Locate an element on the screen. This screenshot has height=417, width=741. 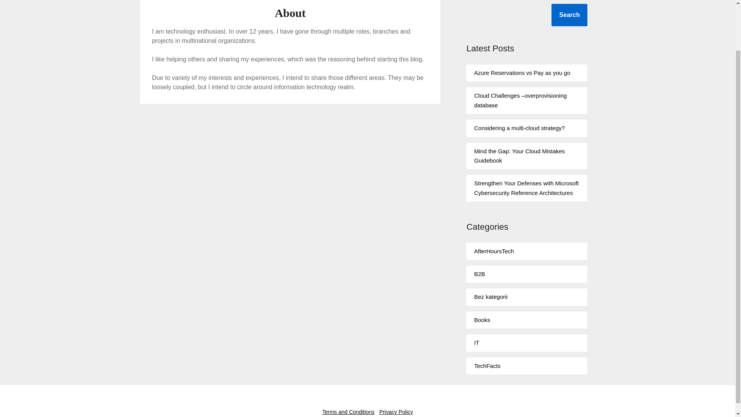
Azure Reservations vs Pay as you go is located at coordinates (522, 73).